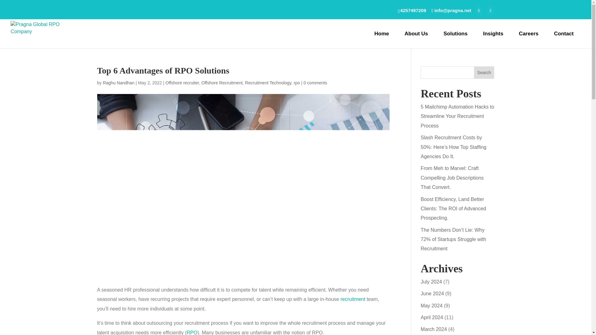  Describe the element at coordinates (297, 83) in the screenshot. I see `rpo` at that location.